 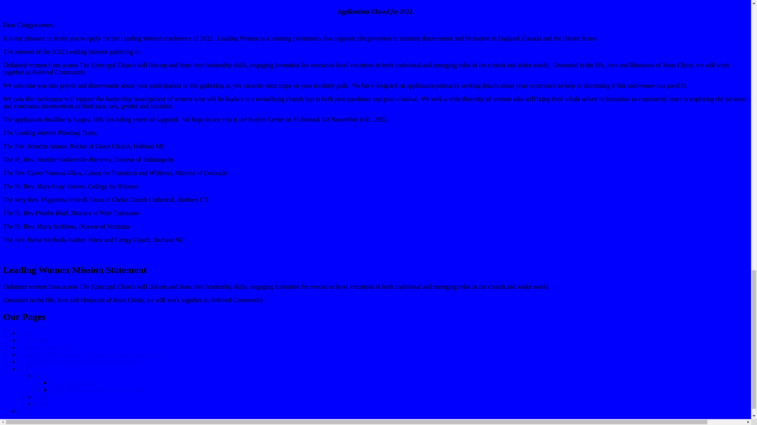 I want to click on Family Tree, so click(x=34, y=340).